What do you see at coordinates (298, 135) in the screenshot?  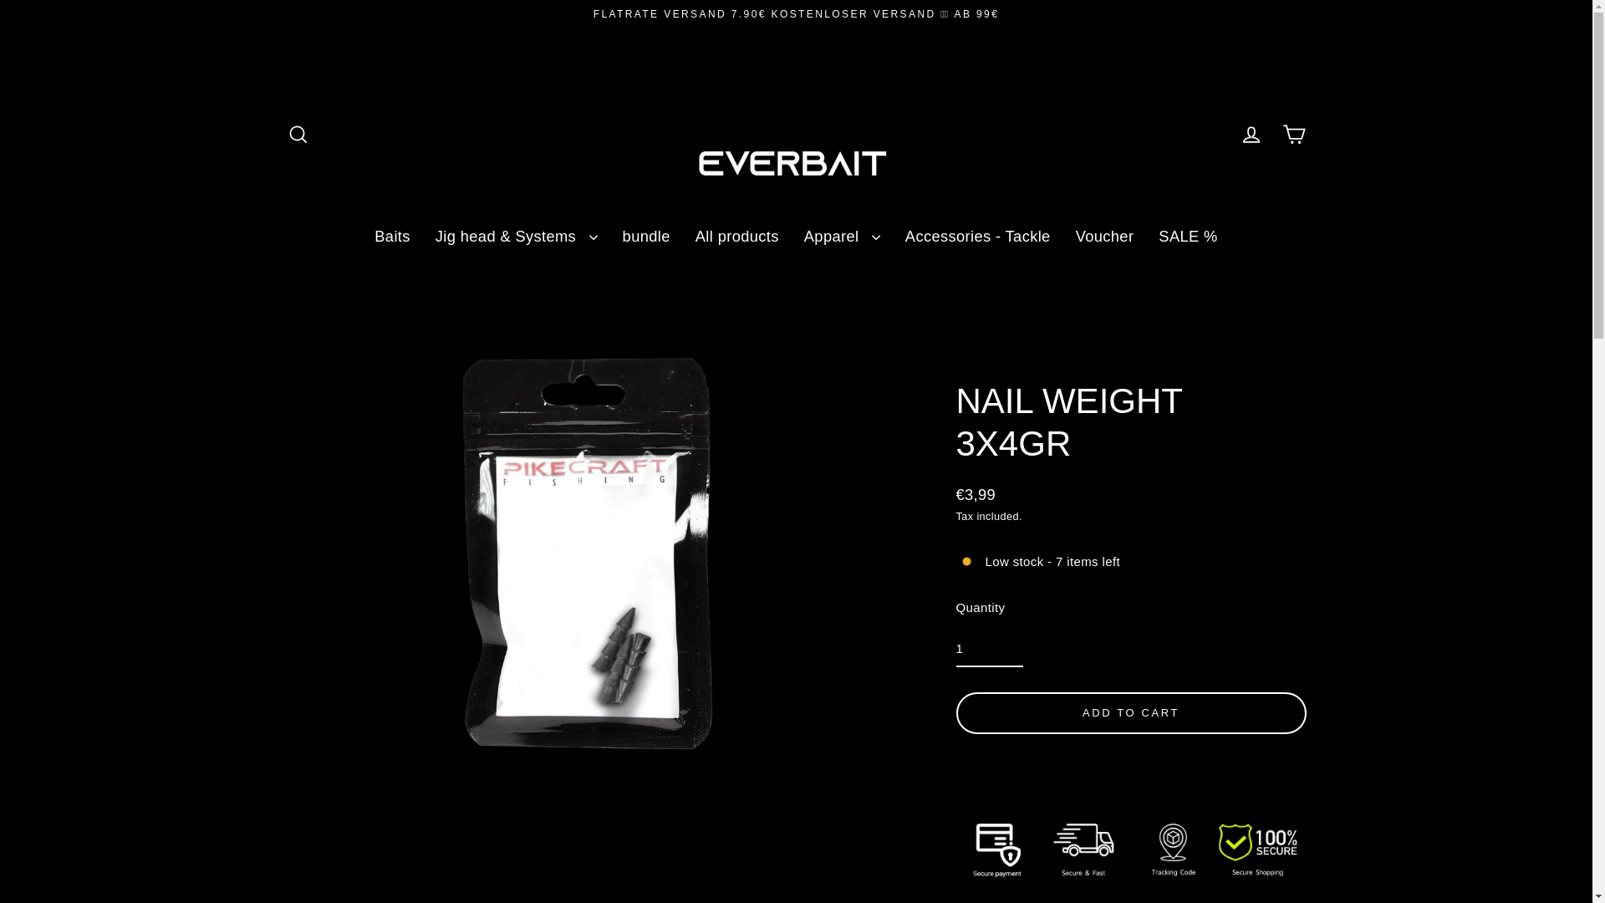 I see `Search` at bounding box center [298, 135].